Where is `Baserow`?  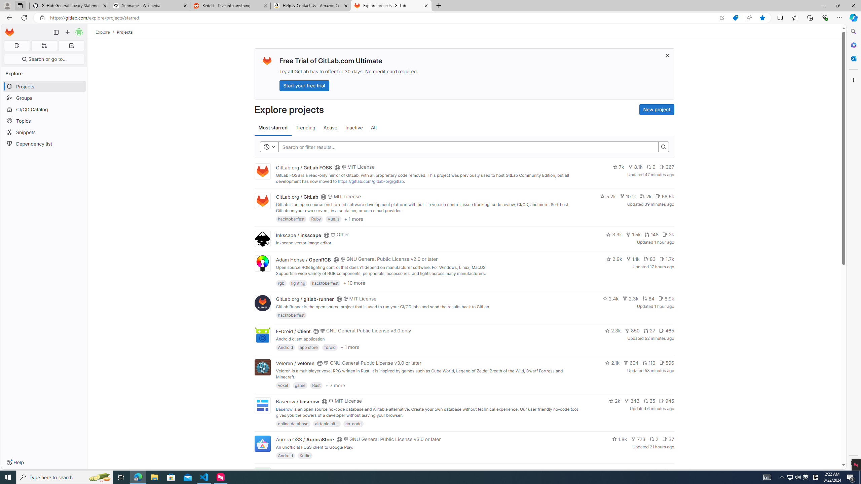
Baserow is located at coordinates (284, 409).